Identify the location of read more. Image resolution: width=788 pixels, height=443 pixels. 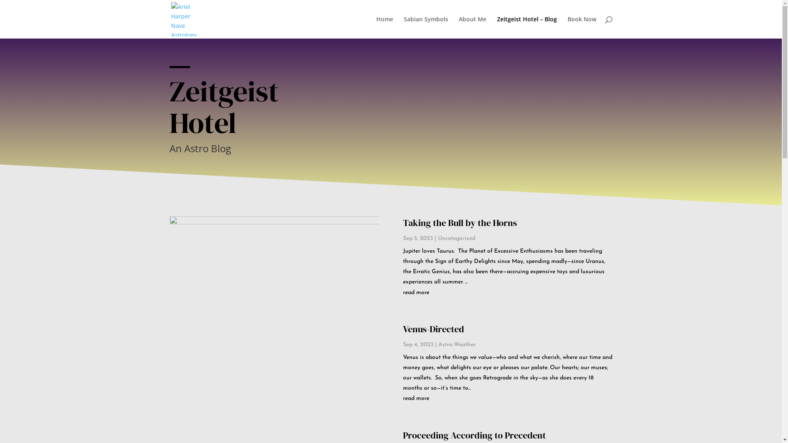
(508, 399).